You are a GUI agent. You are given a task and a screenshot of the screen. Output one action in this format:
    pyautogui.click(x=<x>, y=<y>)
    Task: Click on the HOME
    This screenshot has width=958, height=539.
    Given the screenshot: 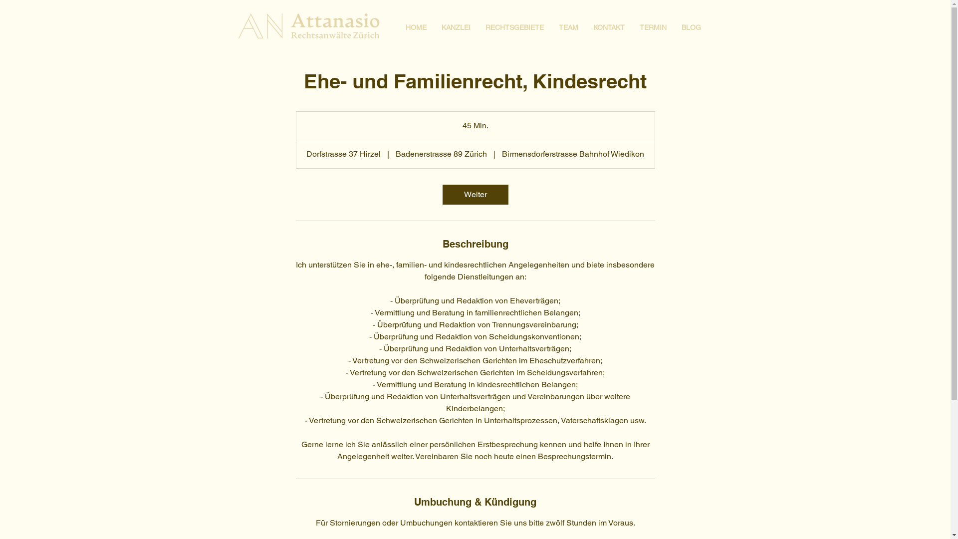 What is the action you would take?
    pyautogui.click(x=416, y=27)
    